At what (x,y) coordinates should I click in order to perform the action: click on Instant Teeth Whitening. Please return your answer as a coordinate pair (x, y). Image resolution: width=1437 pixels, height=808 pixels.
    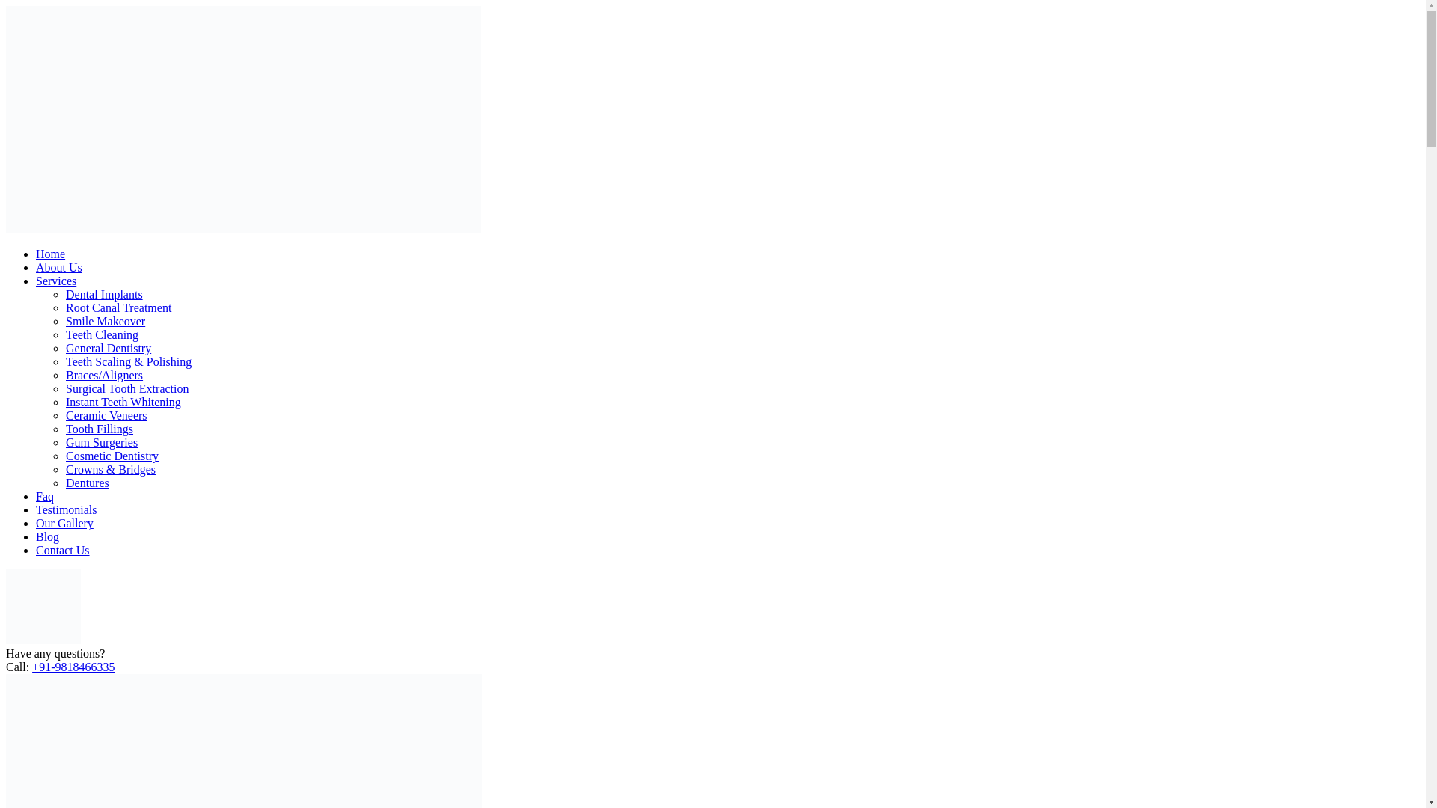
    Looking at the image, I should click on (123, 403).